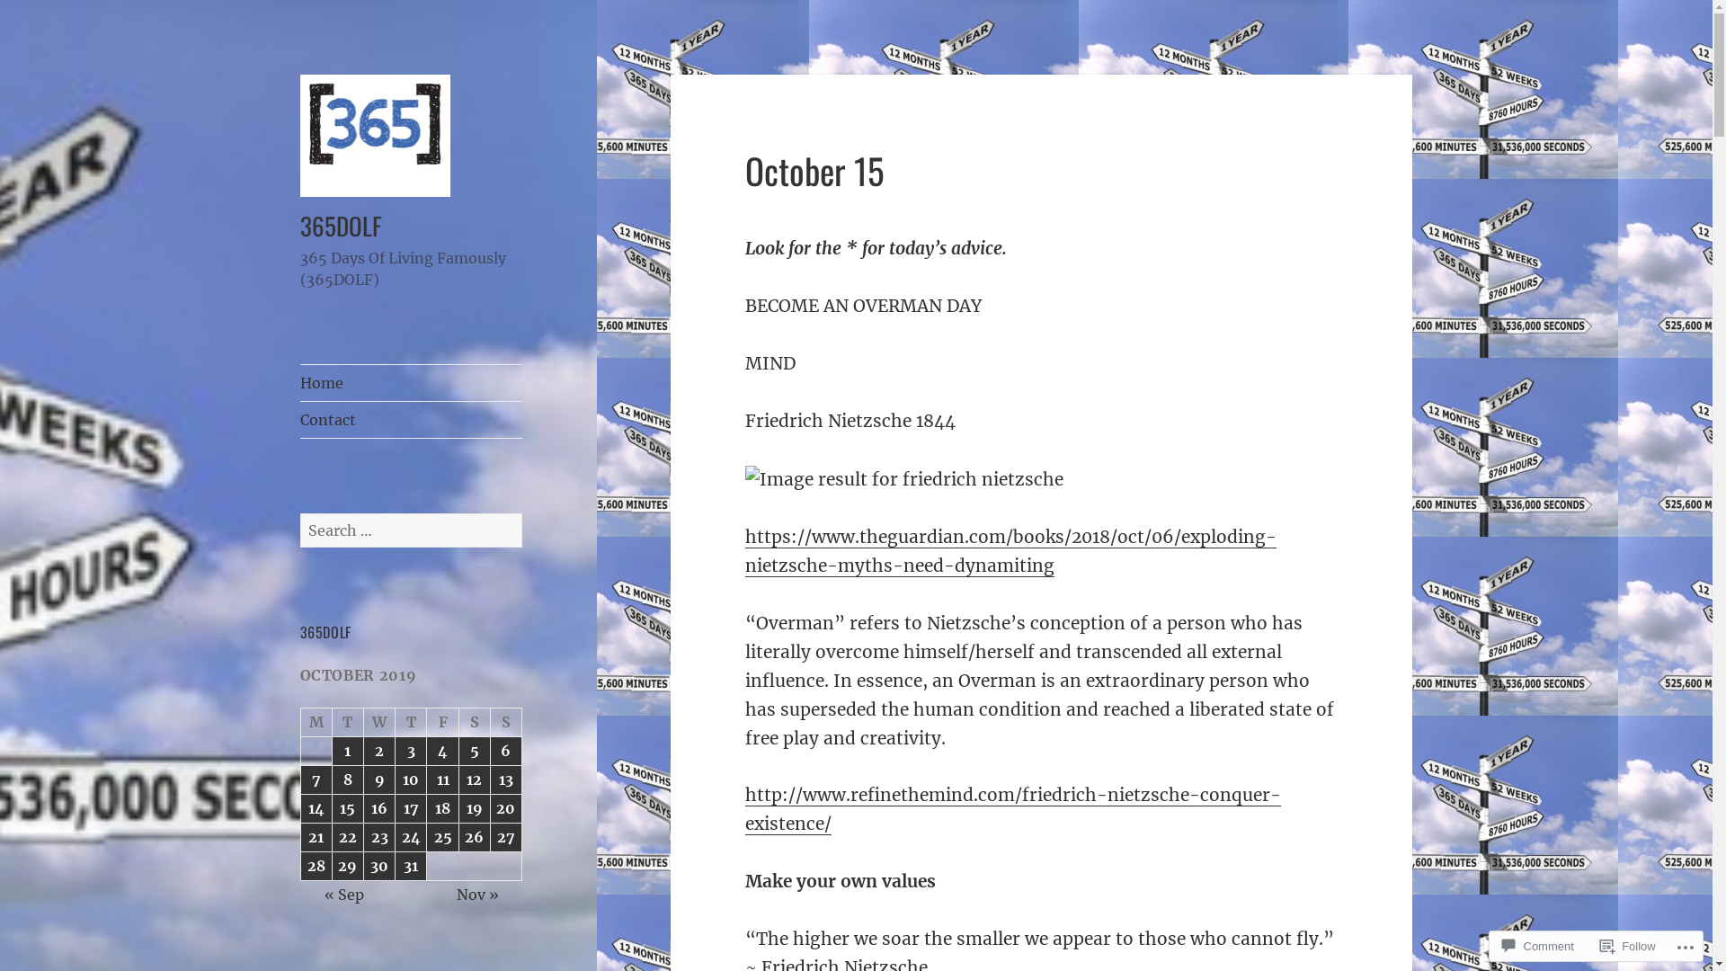 Image resolution: width=1726 pixels, height=971 pixels. I want to click on 20, so click(506, 809).